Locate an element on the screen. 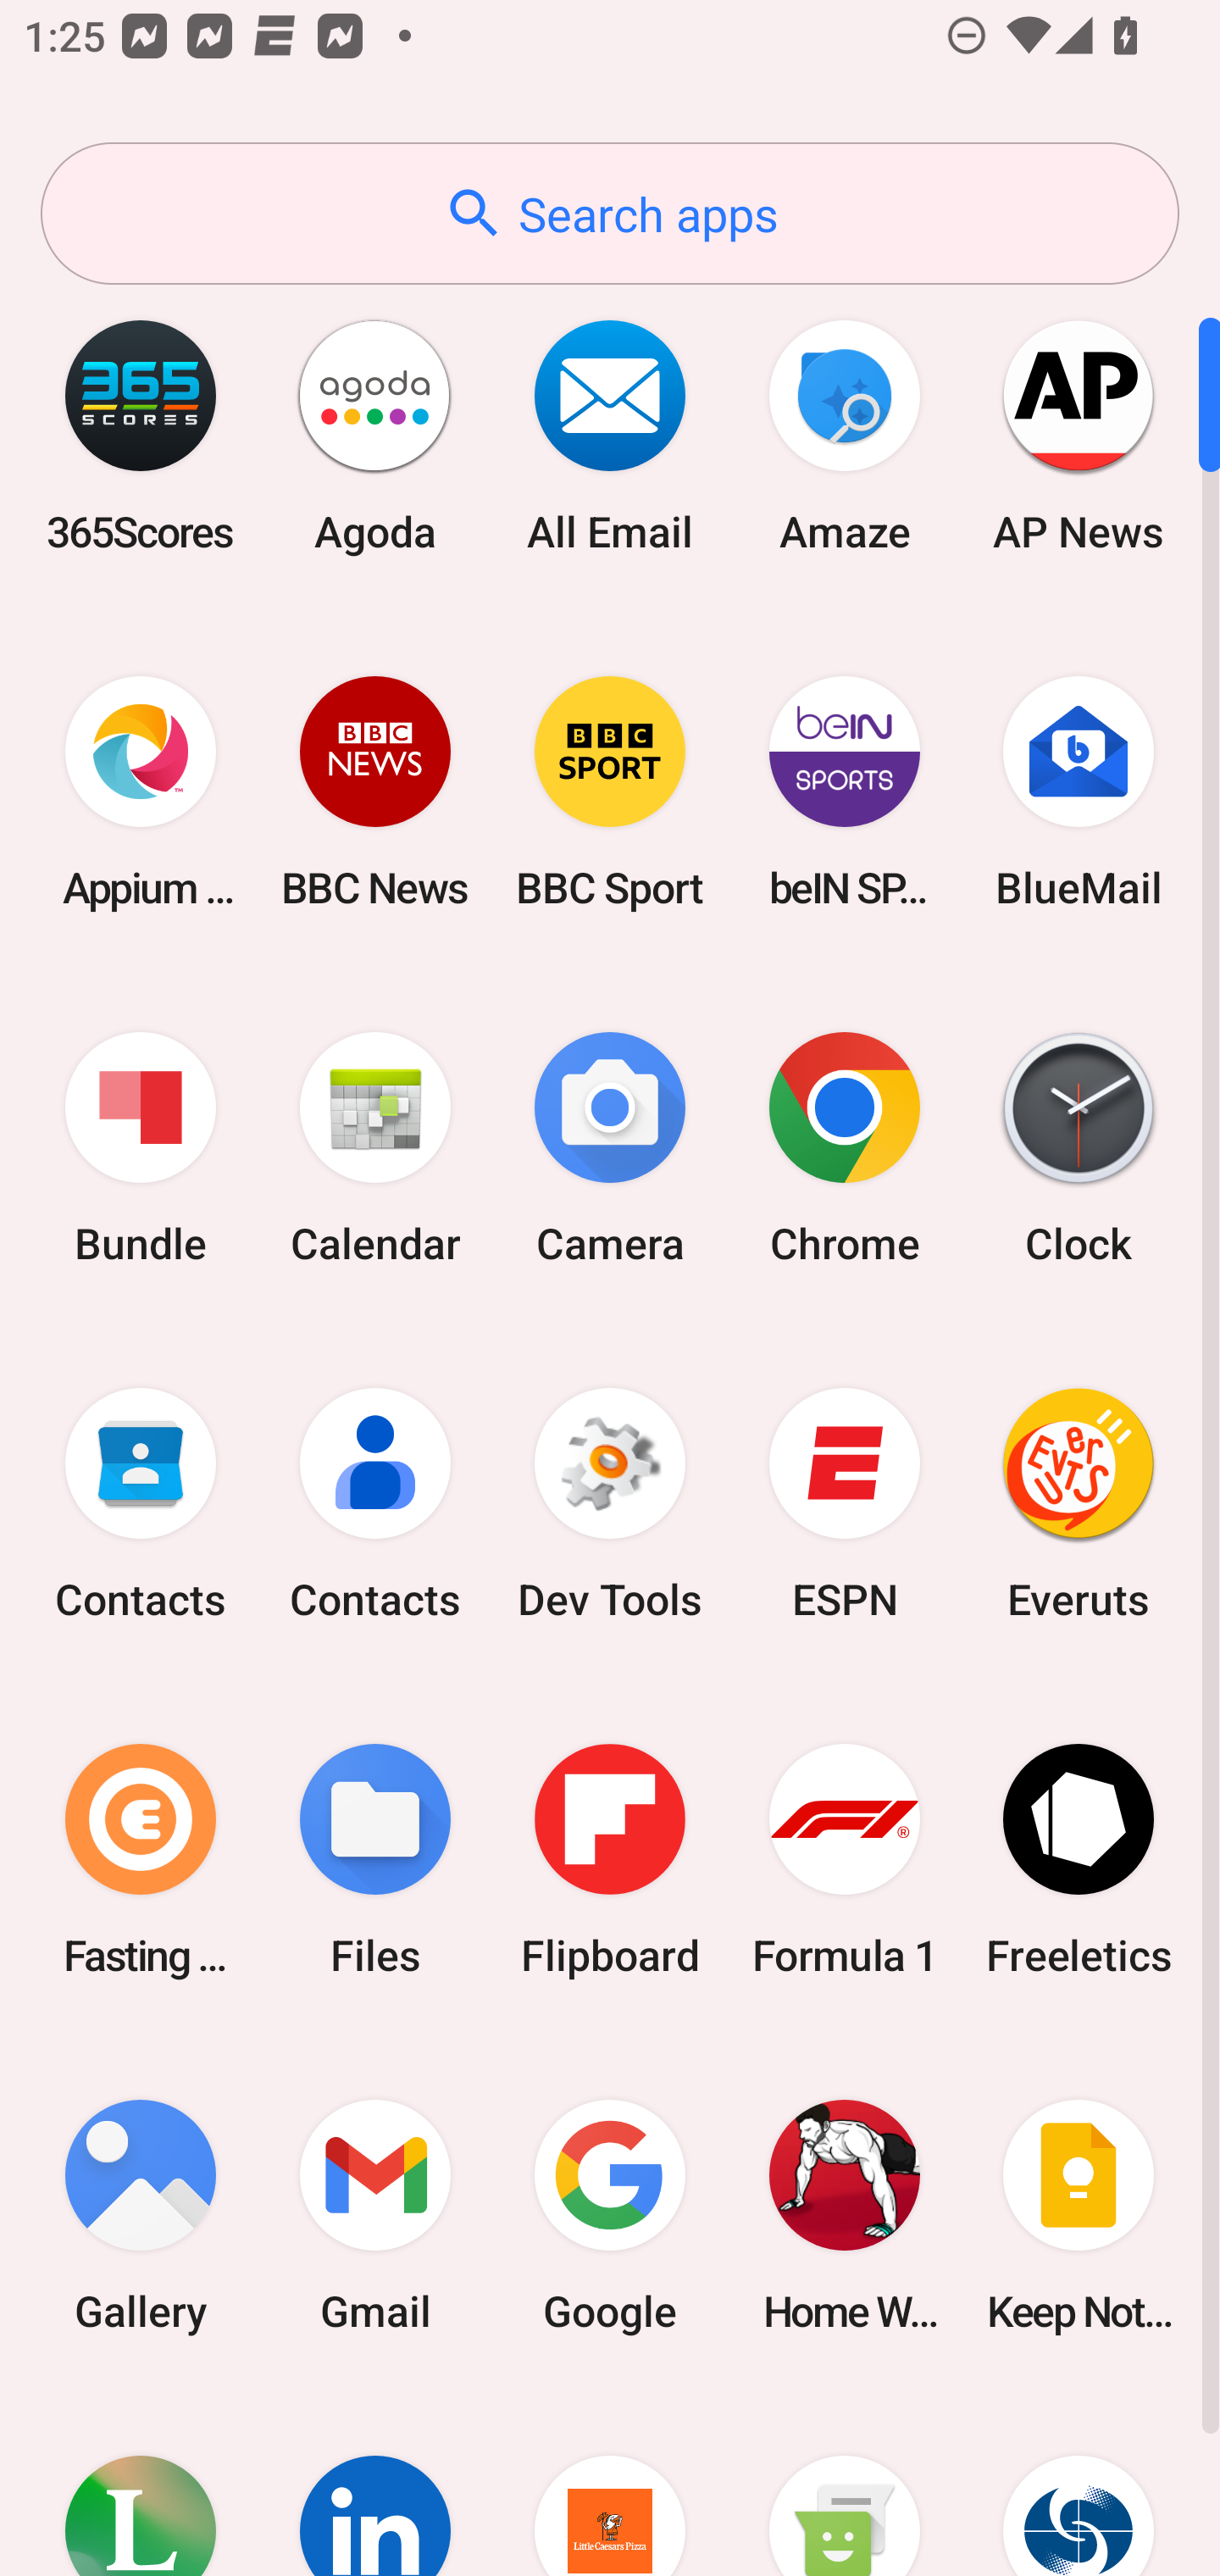  AP News is located at coordinates (1079, 436).